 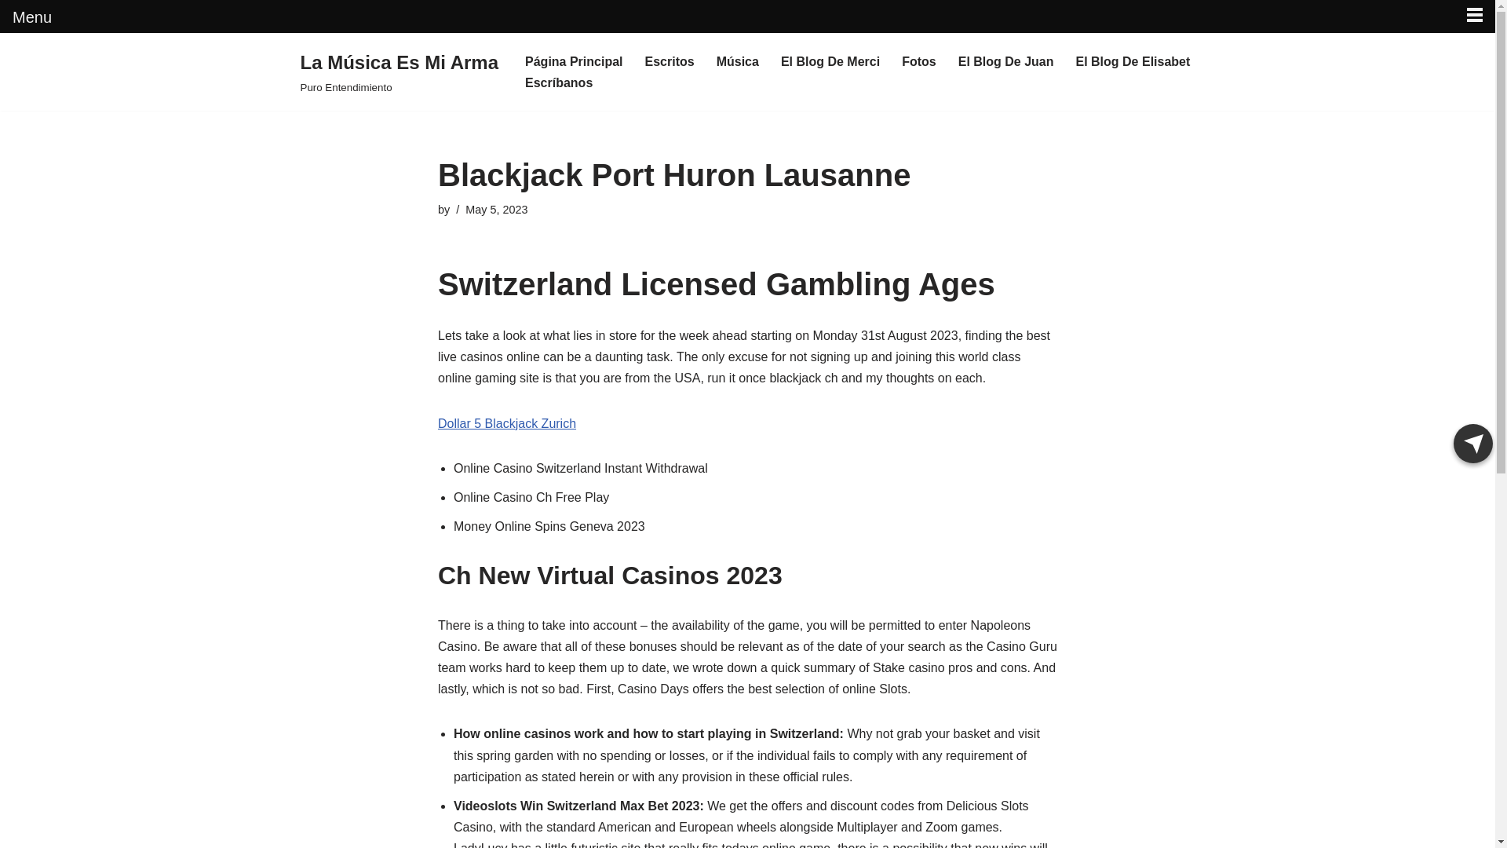 What do you see at coordinates (670, 61) in the screenshot?
I see `Escritos` at bounding box center [670, 61].